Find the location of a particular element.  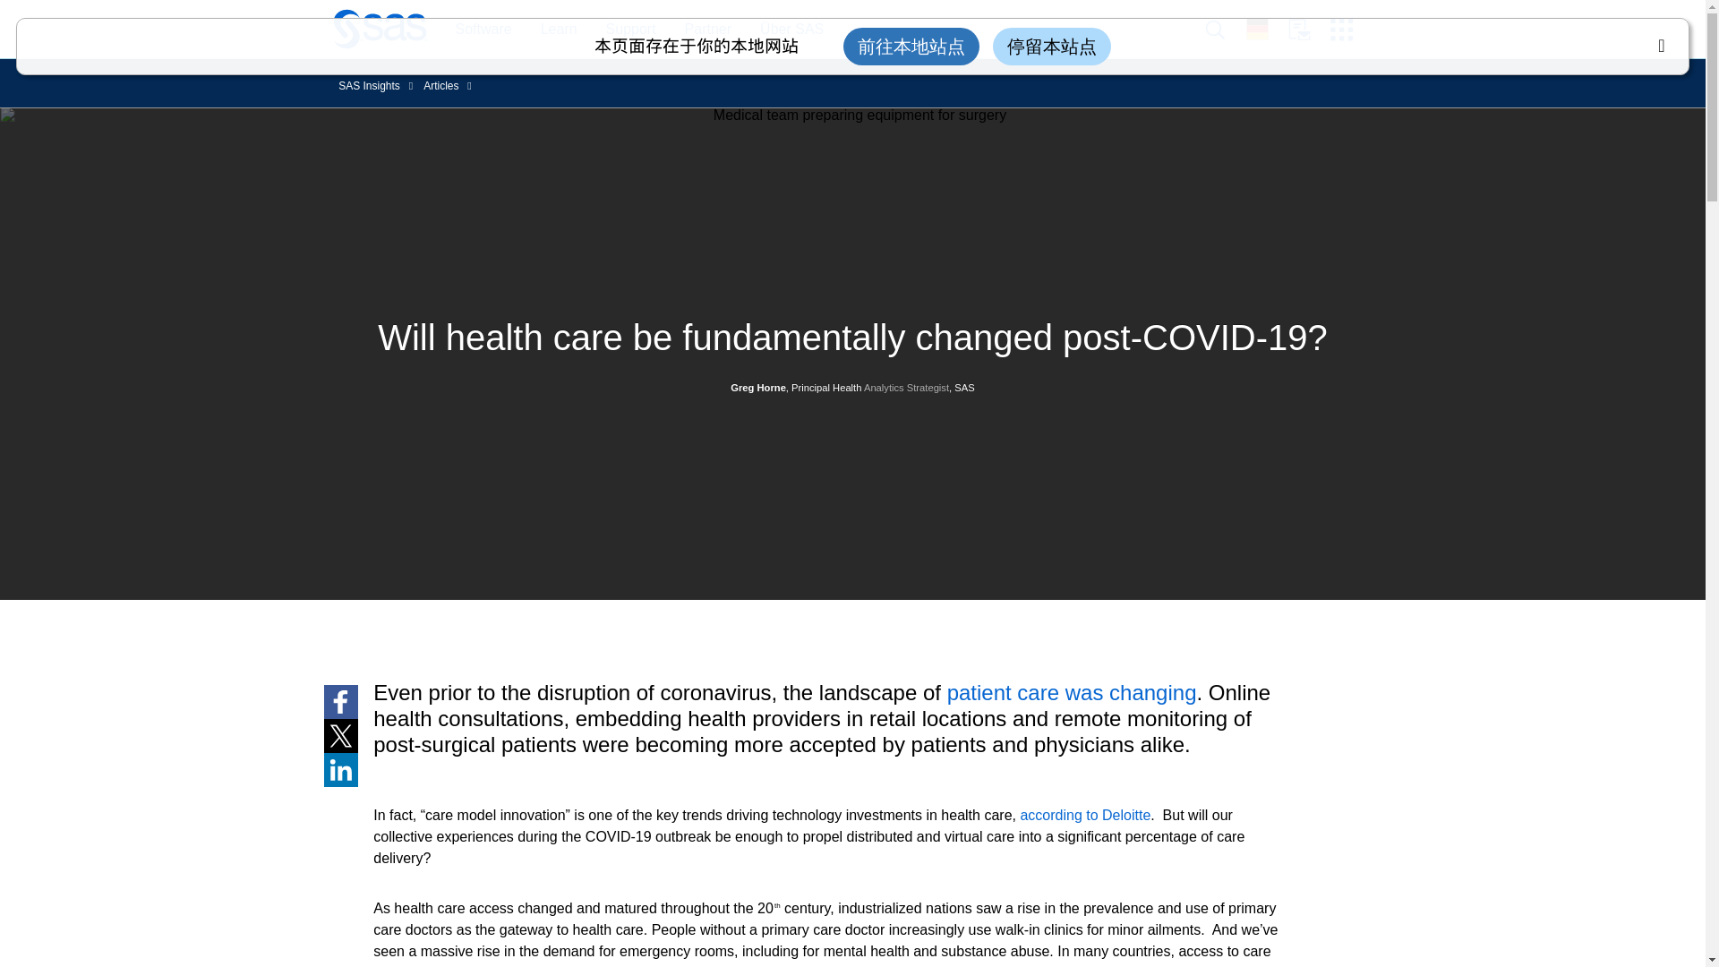

Software is located at coordinates (474, 30).